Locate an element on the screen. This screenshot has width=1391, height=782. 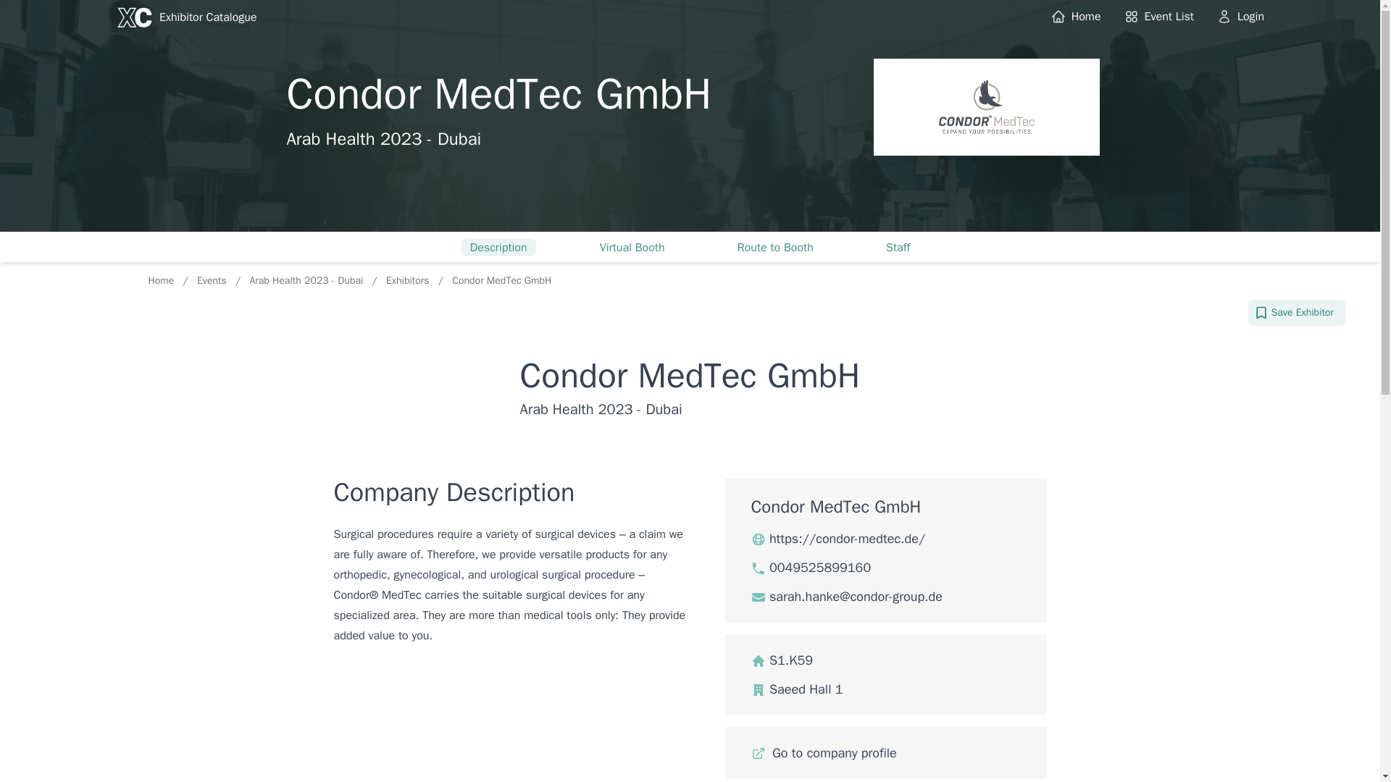
Event List is located at coordinates (1158, 16).